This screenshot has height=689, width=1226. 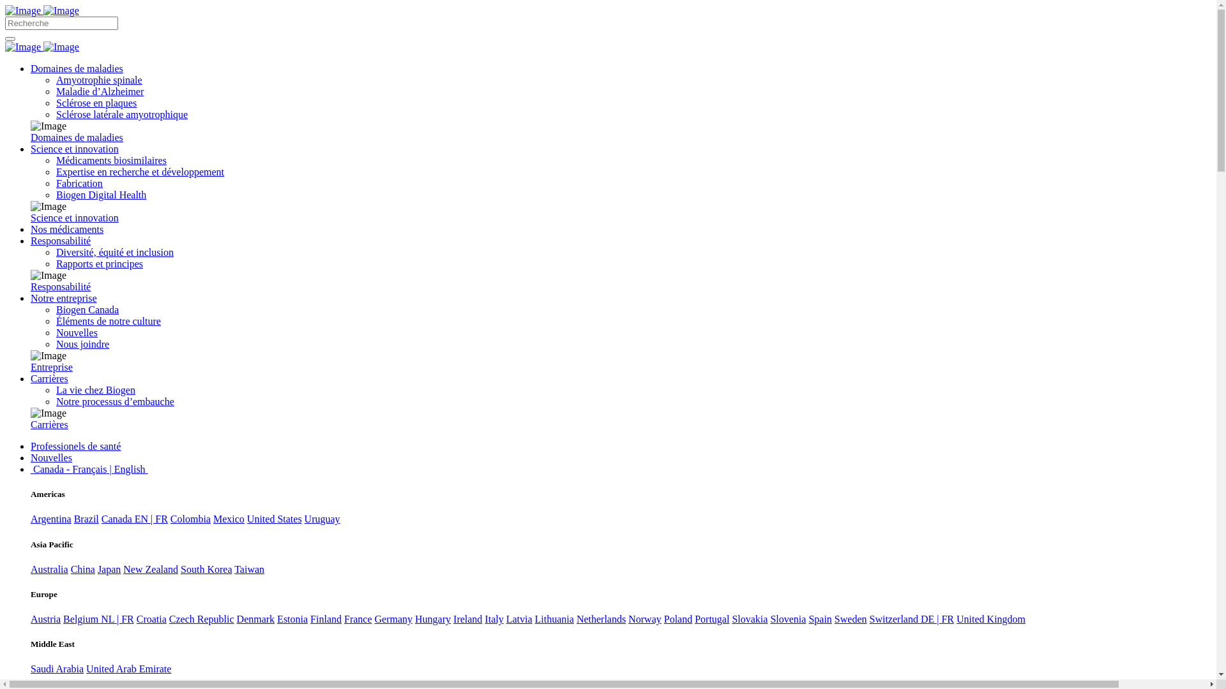 What do you see at coordinates (100, 264) in the screenshot?
I see `Rapports et principes` at bounding box center [100, 264].